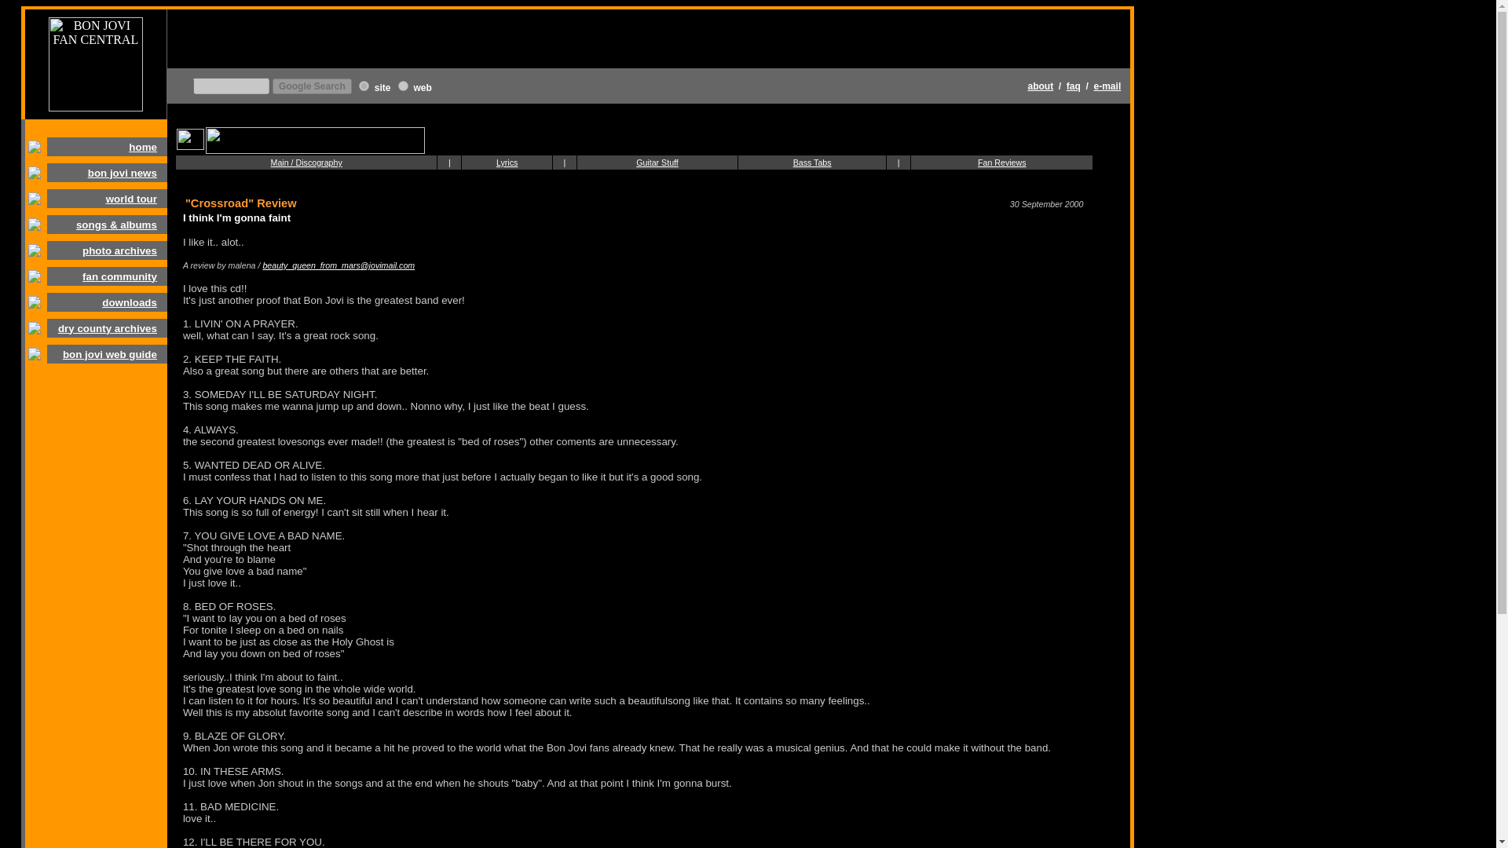 The height and width of the screenshot is (848, 1508). Describe the element at coordinates (119, 251) in the screenshot. I see `photo archives` at that location.